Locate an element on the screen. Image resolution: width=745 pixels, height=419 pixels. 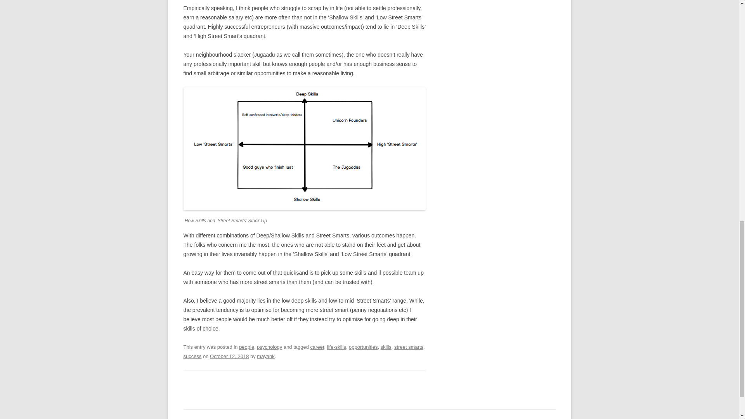
life-skills is located at coordinates (336, 347).